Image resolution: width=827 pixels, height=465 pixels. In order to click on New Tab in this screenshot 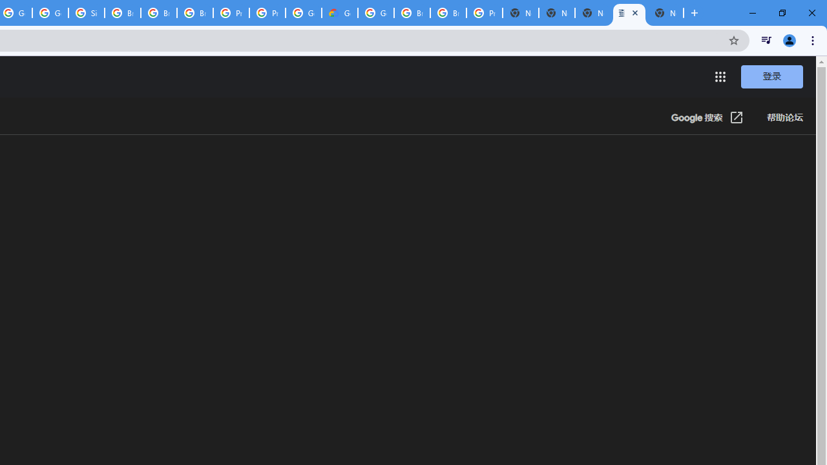, I will do `click(521, 13)`.